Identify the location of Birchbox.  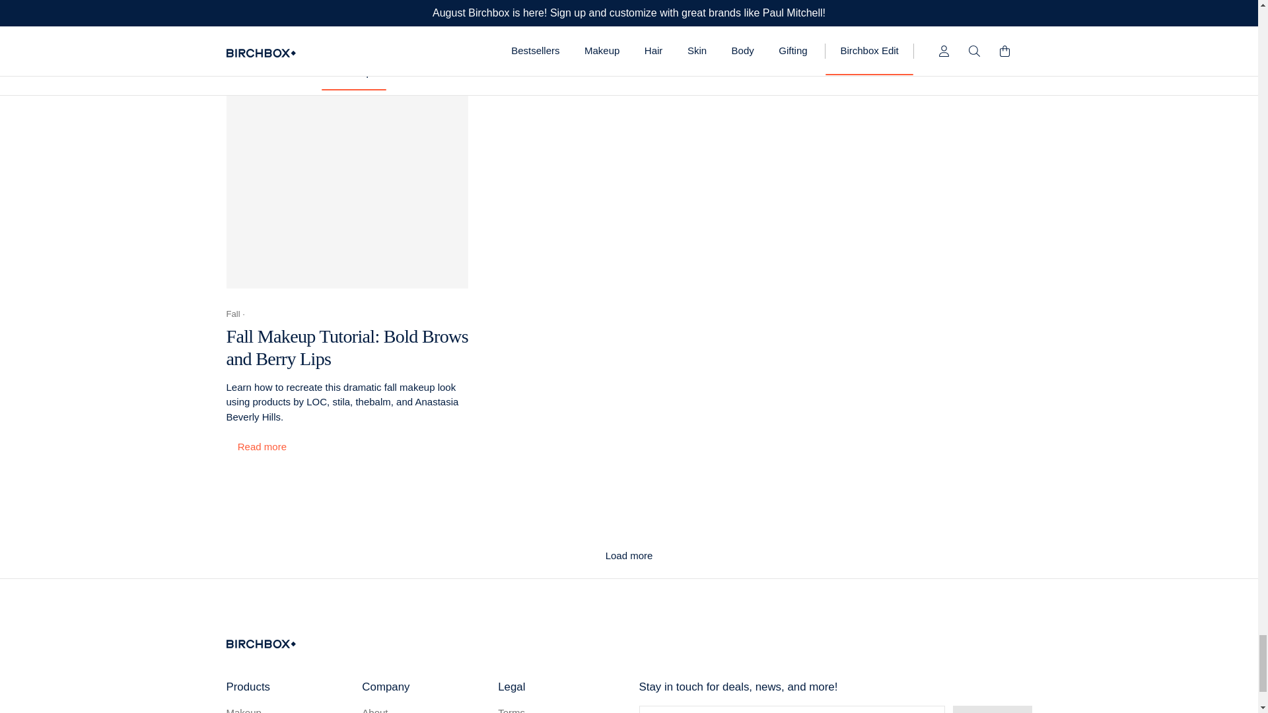
(260, 643).